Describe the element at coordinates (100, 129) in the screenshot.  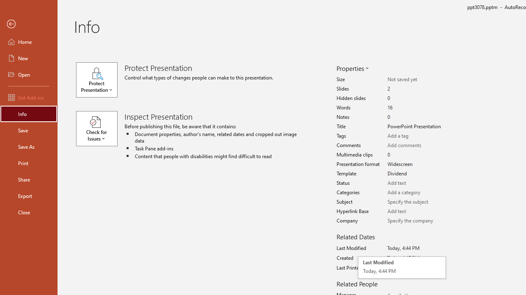
I see `Check for Issues` at that location.